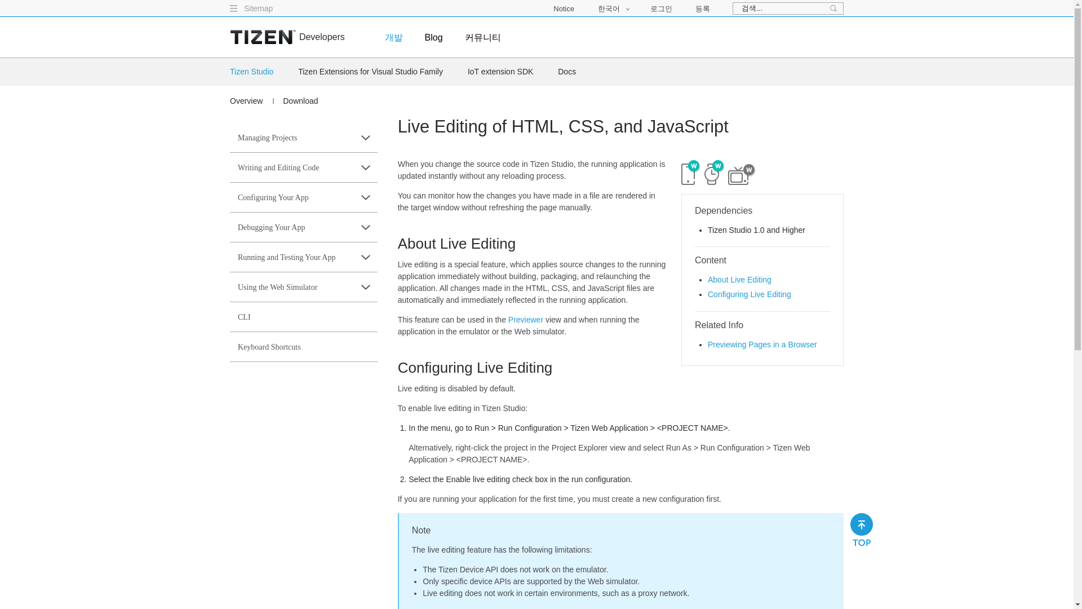 This screenshot has width=1082, height=609. Describe the element at coordinates (322, 37) in the screenshot. I see `Developers` at that location.